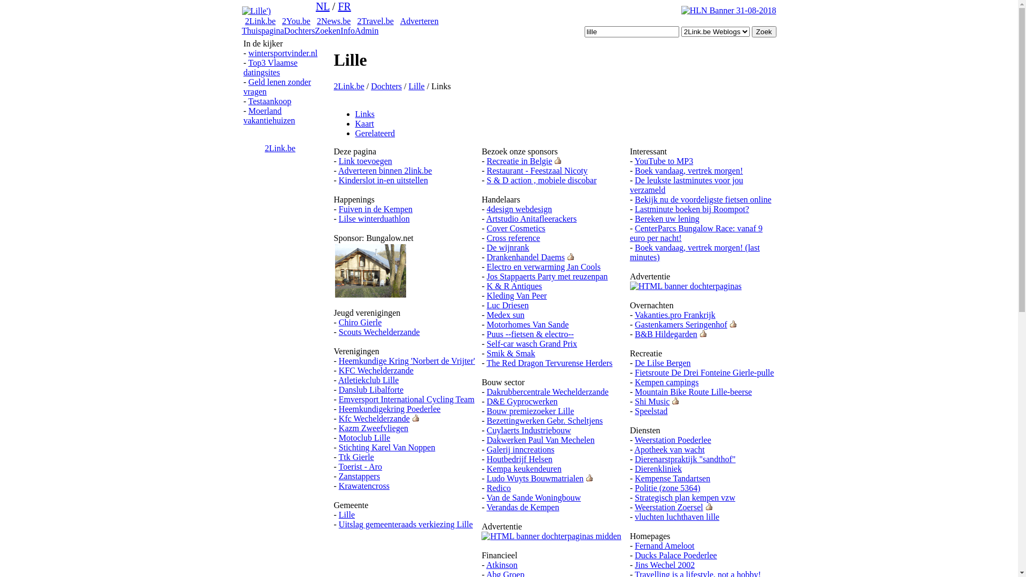  I want to click on Geld lenen zonder vragen, so click(278, 87).